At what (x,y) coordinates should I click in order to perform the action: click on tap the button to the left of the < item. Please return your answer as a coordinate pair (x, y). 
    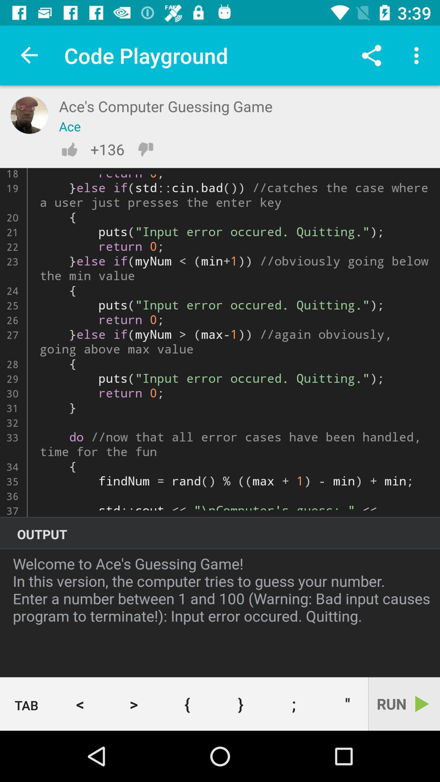
    Looking at the image, I should click on (27, 704).